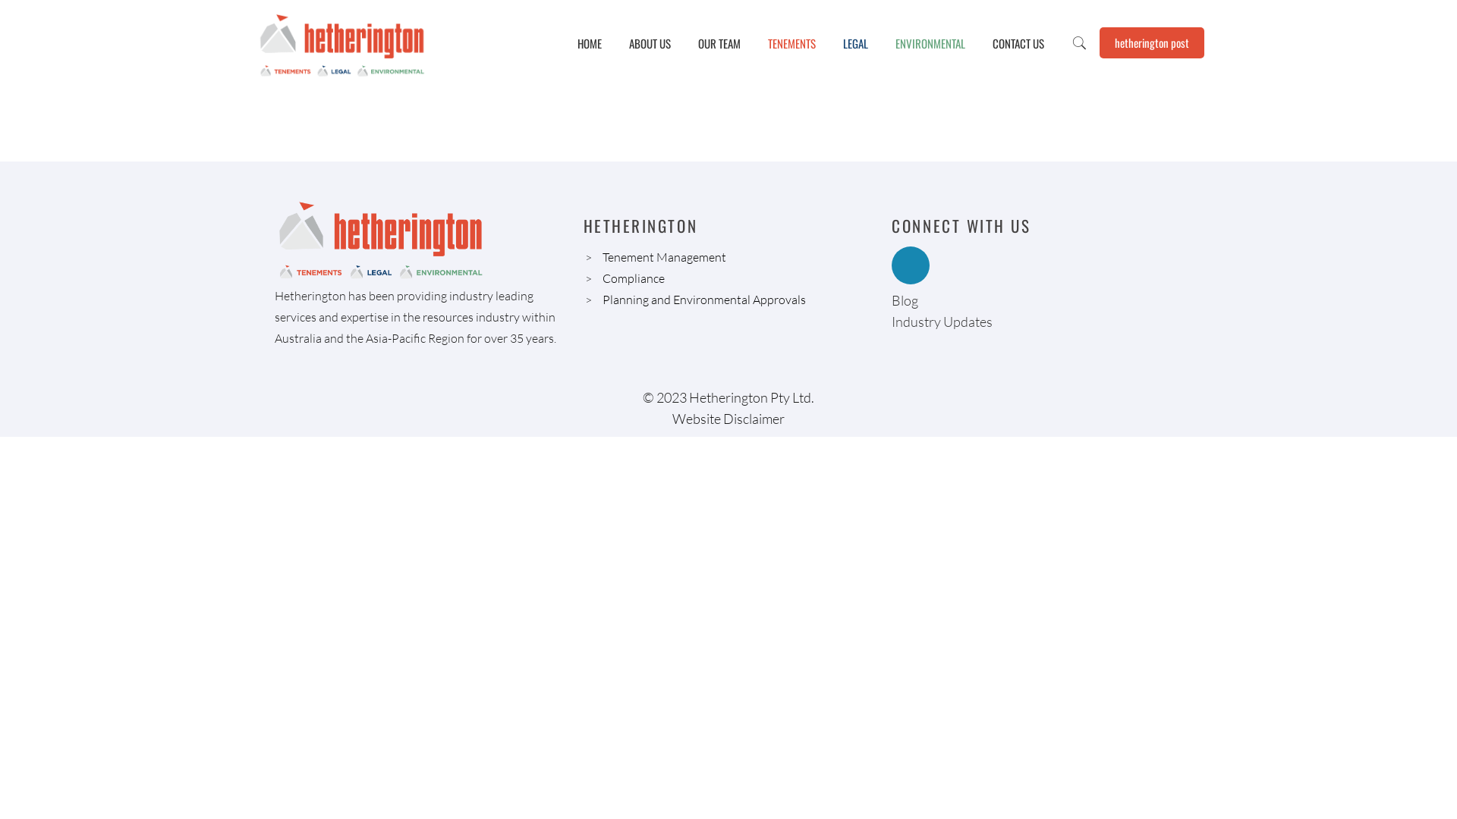 The width and height of the screenshot is (1457, 819). Describe the element at coordinates (856, 43) in the screenshot. I see `LEGAL` at that location.